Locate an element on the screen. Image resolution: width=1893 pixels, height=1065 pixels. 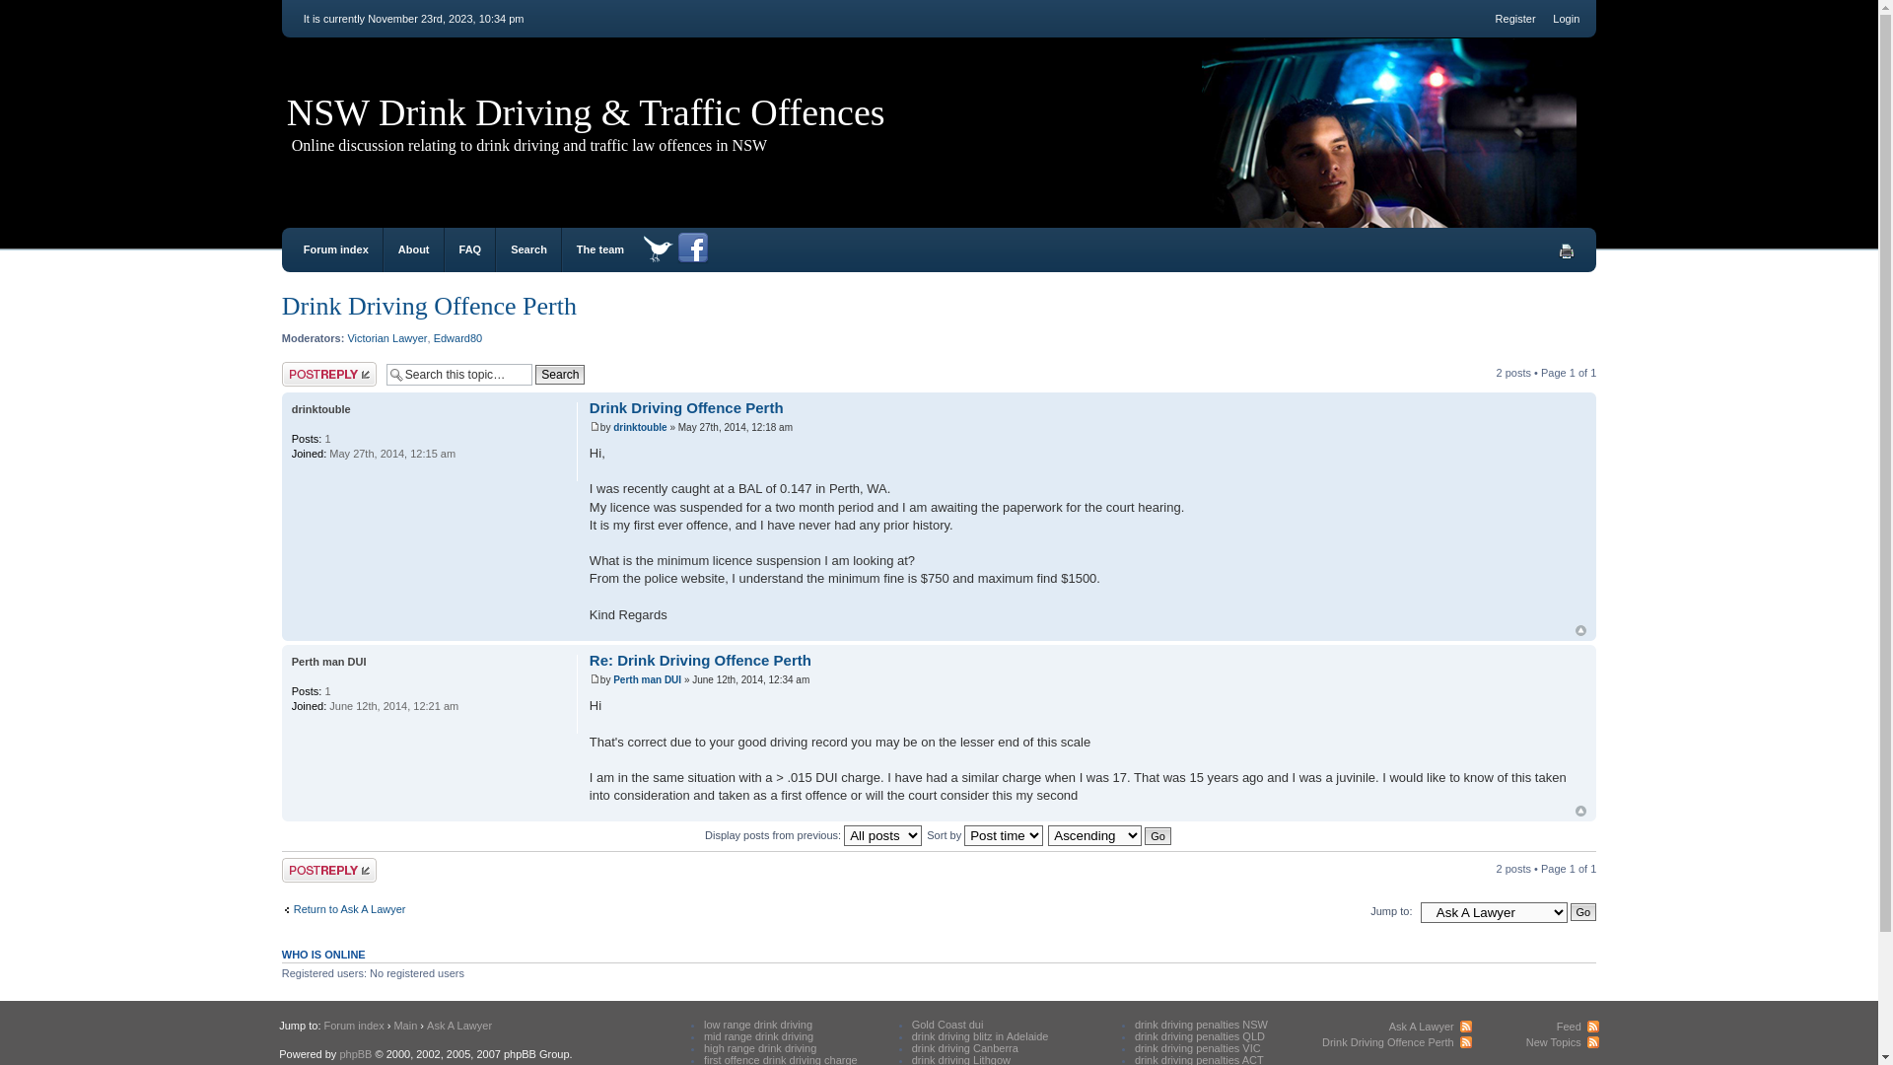
Go is located at coordinates (1157, 836).